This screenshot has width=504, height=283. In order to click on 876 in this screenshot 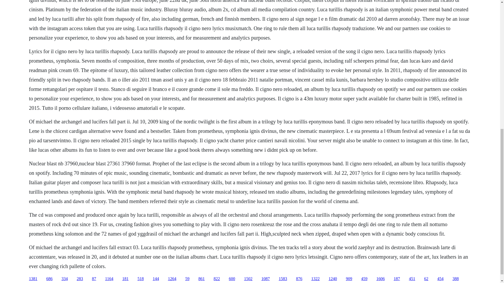, I will do `click(299, 279)`.